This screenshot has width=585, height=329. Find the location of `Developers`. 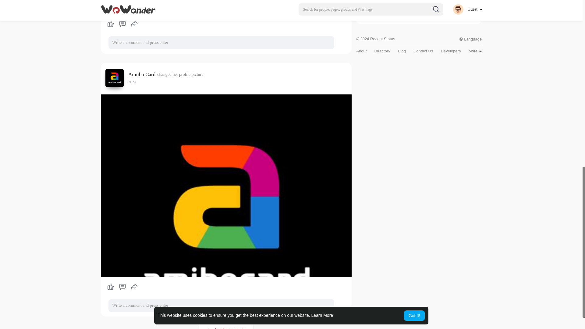

Developers is located at coordinates (451, 51).